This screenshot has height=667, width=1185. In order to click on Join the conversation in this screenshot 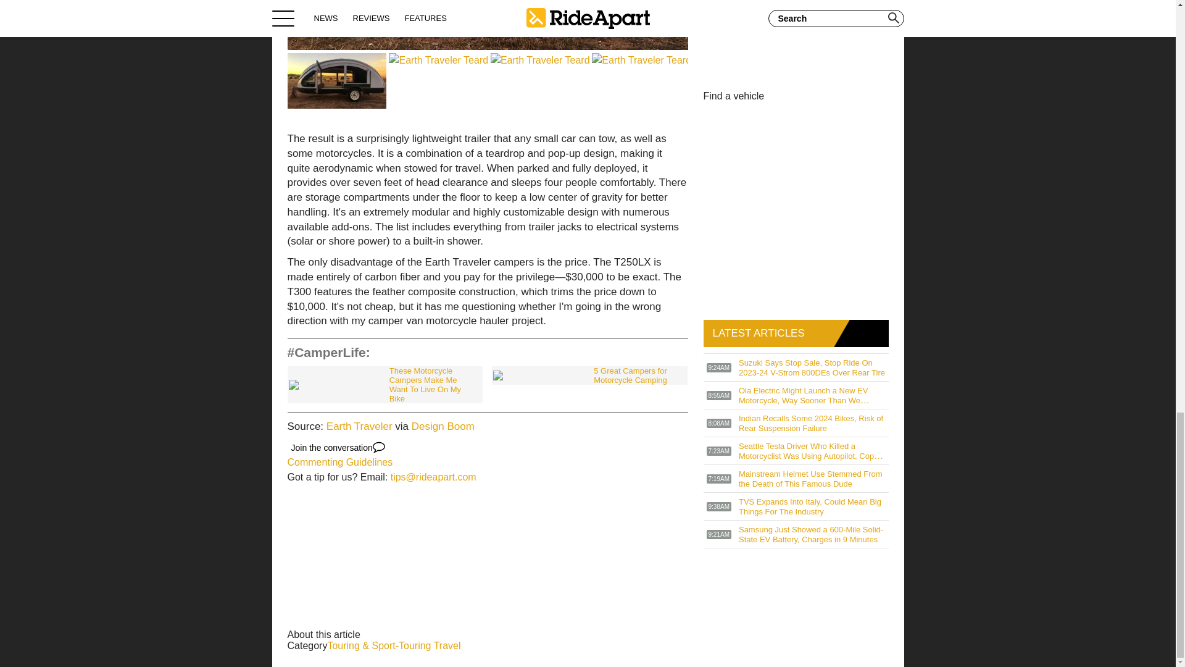, I will do `click(338, 447)`.